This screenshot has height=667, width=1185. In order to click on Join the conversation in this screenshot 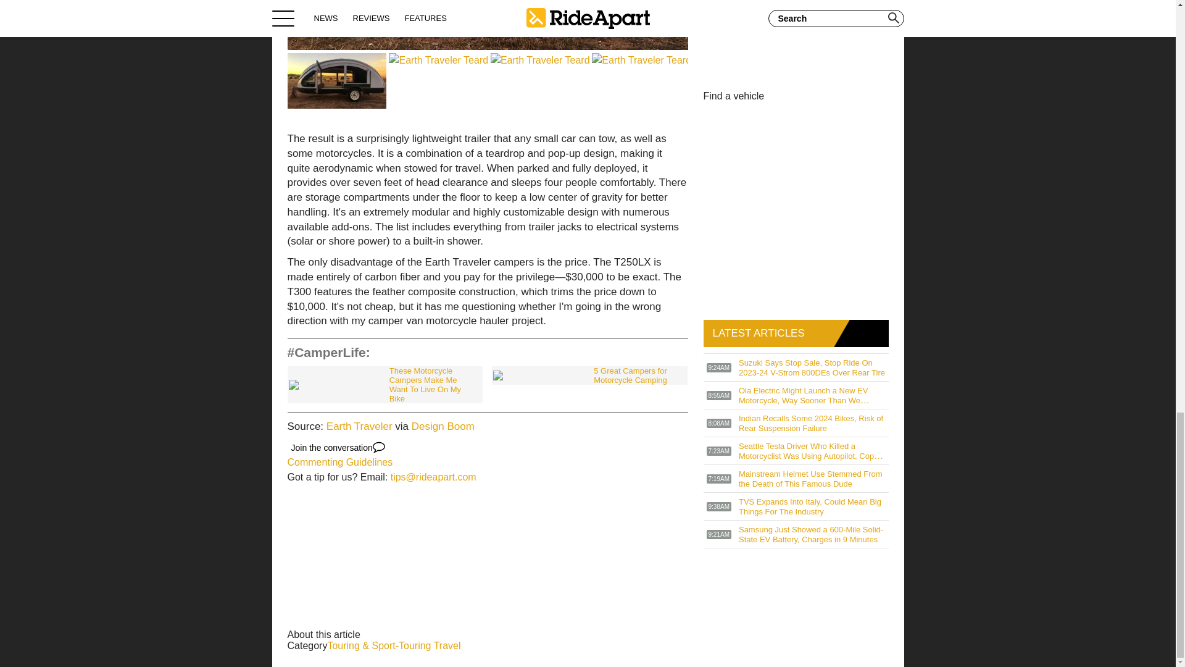, I will do `click(338, 447)`.